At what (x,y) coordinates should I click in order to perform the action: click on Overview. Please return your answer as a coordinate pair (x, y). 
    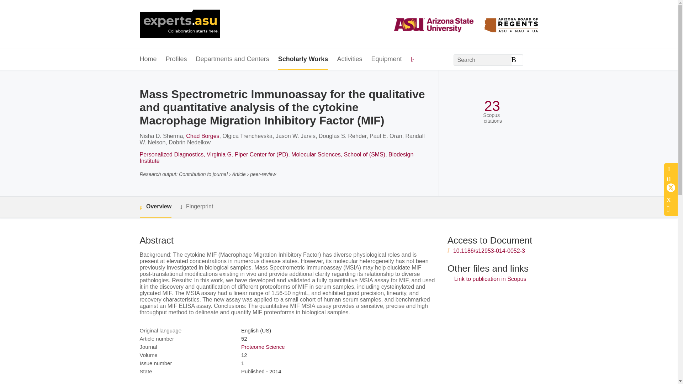
    Looking at the image, I should click on (155, 207).